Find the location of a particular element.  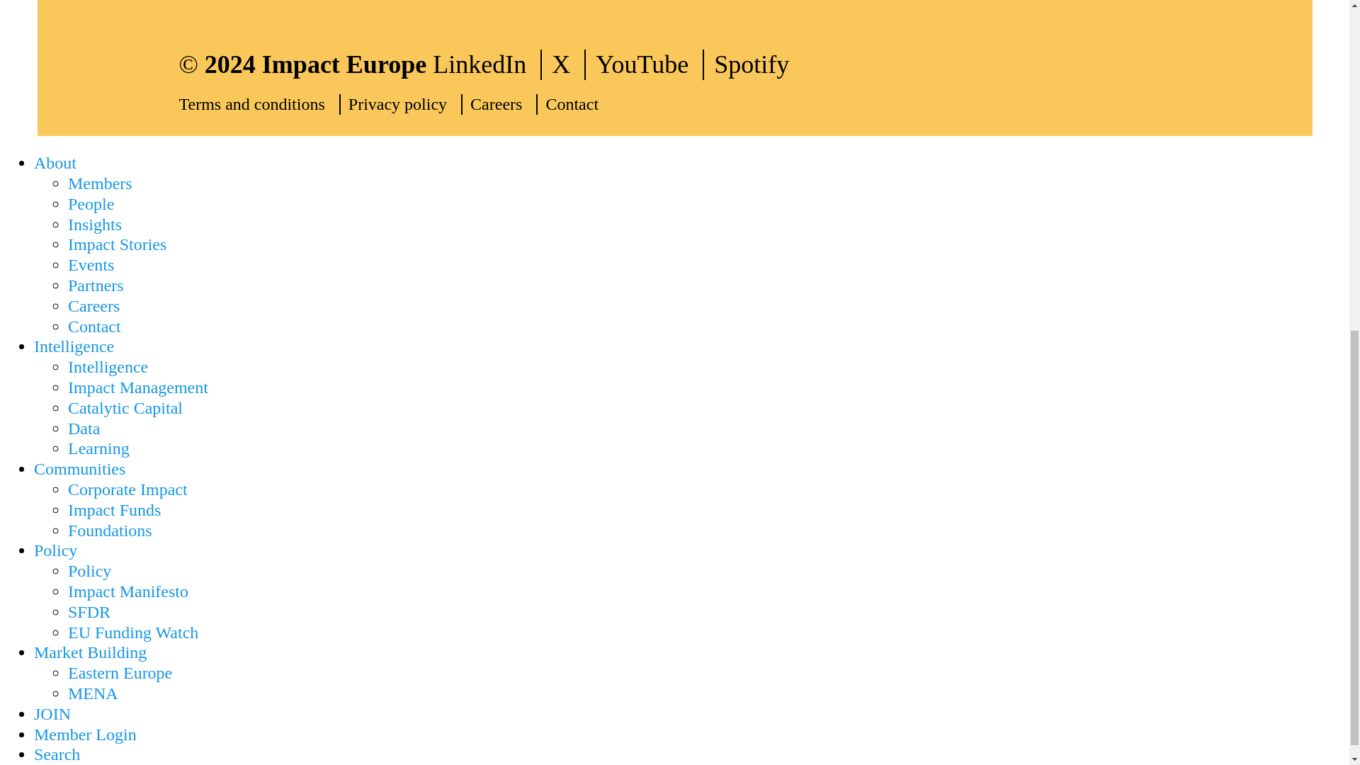

Terms and conditions is located at coordinates (259, 104).